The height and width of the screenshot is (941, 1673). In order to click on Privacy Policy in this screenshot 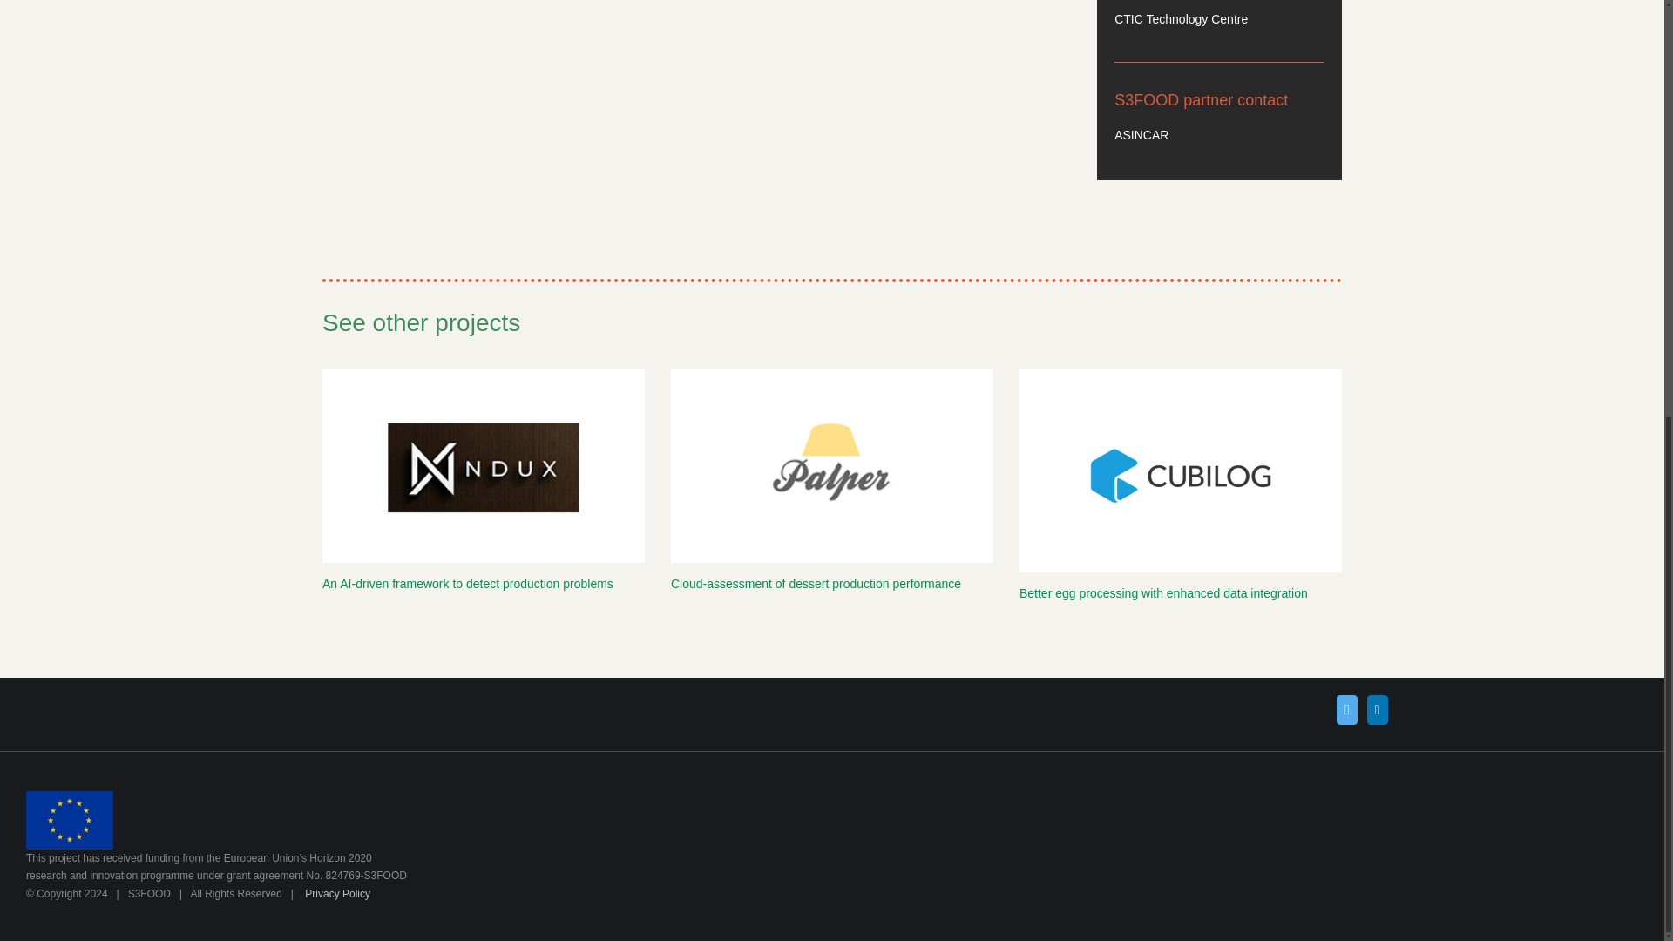, I will do `click(336, 894)`.